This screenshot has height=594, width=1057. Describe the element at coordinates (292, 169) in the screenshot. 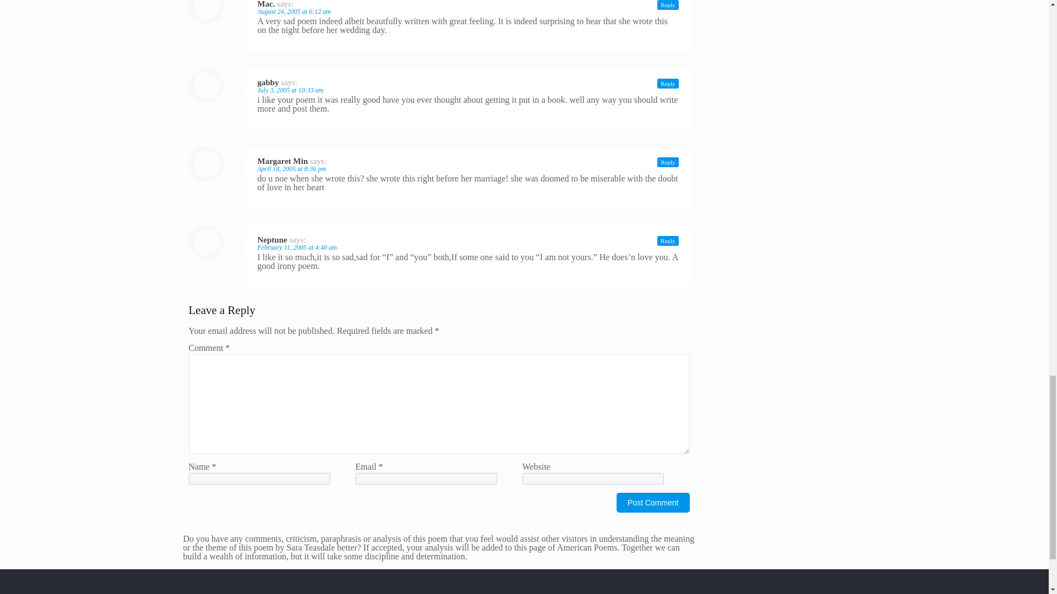

I see `April 18, 2005 at 8:36 pm` at that location.